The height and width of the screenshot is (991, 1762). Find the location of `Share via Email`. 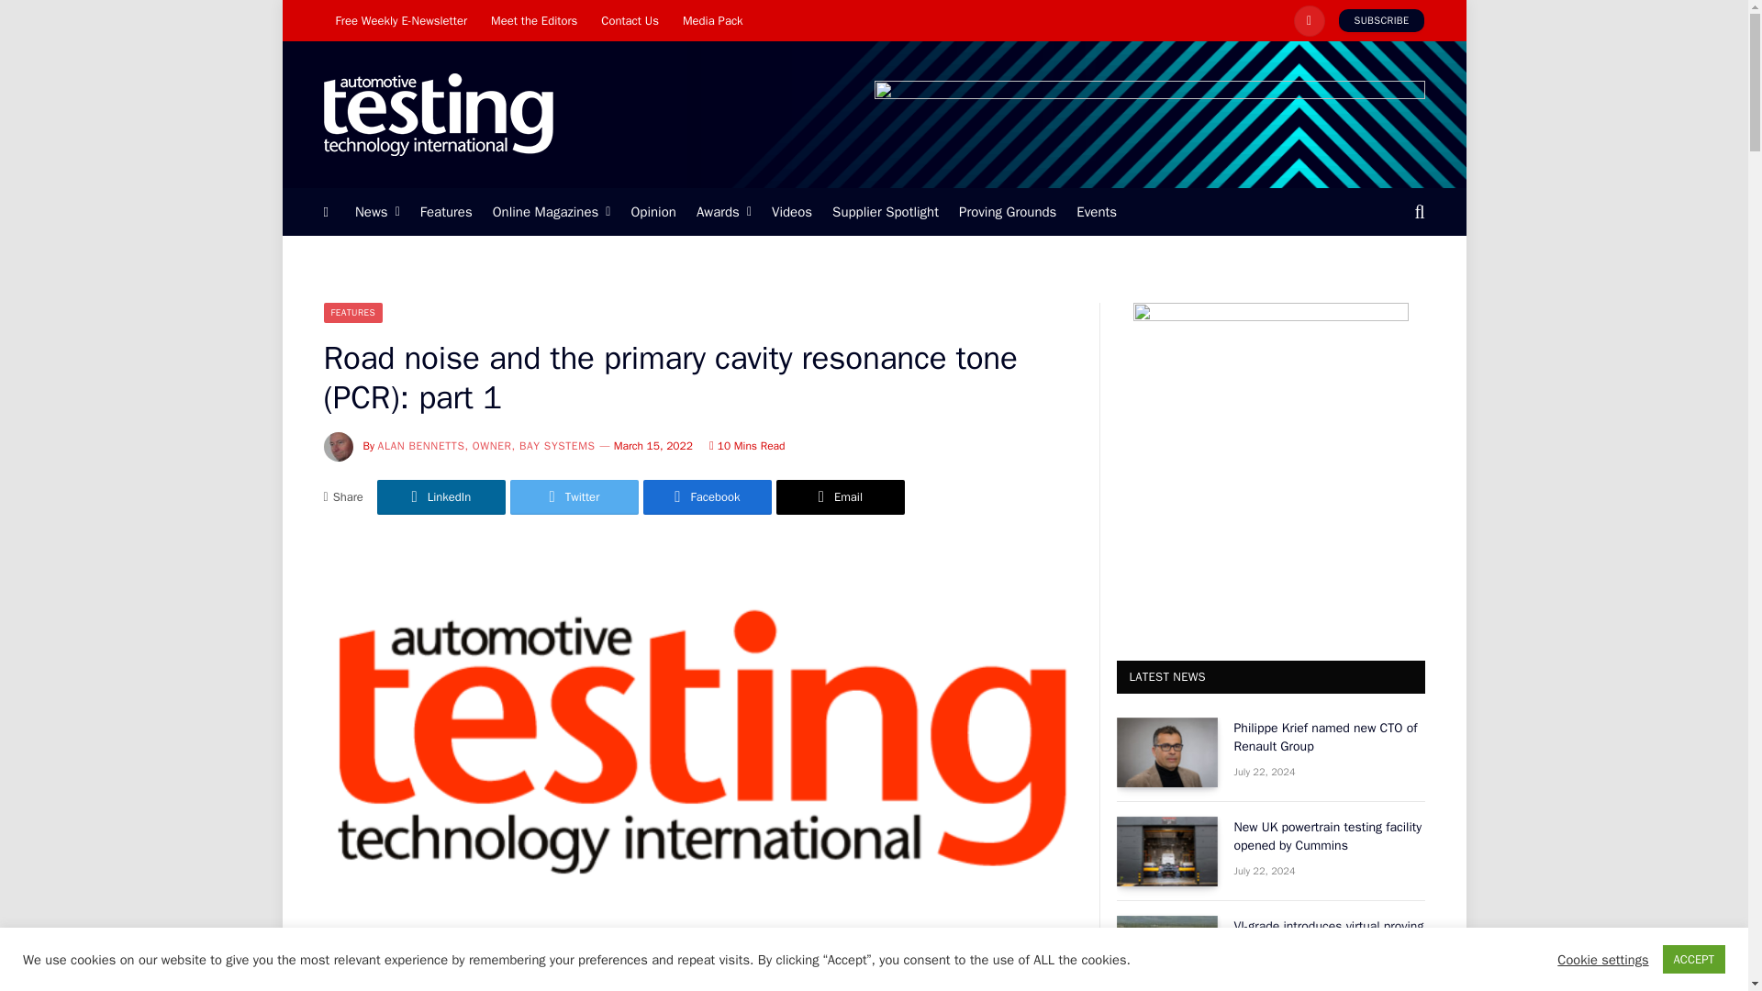

Share via Email is located at coordinates (841, 496).